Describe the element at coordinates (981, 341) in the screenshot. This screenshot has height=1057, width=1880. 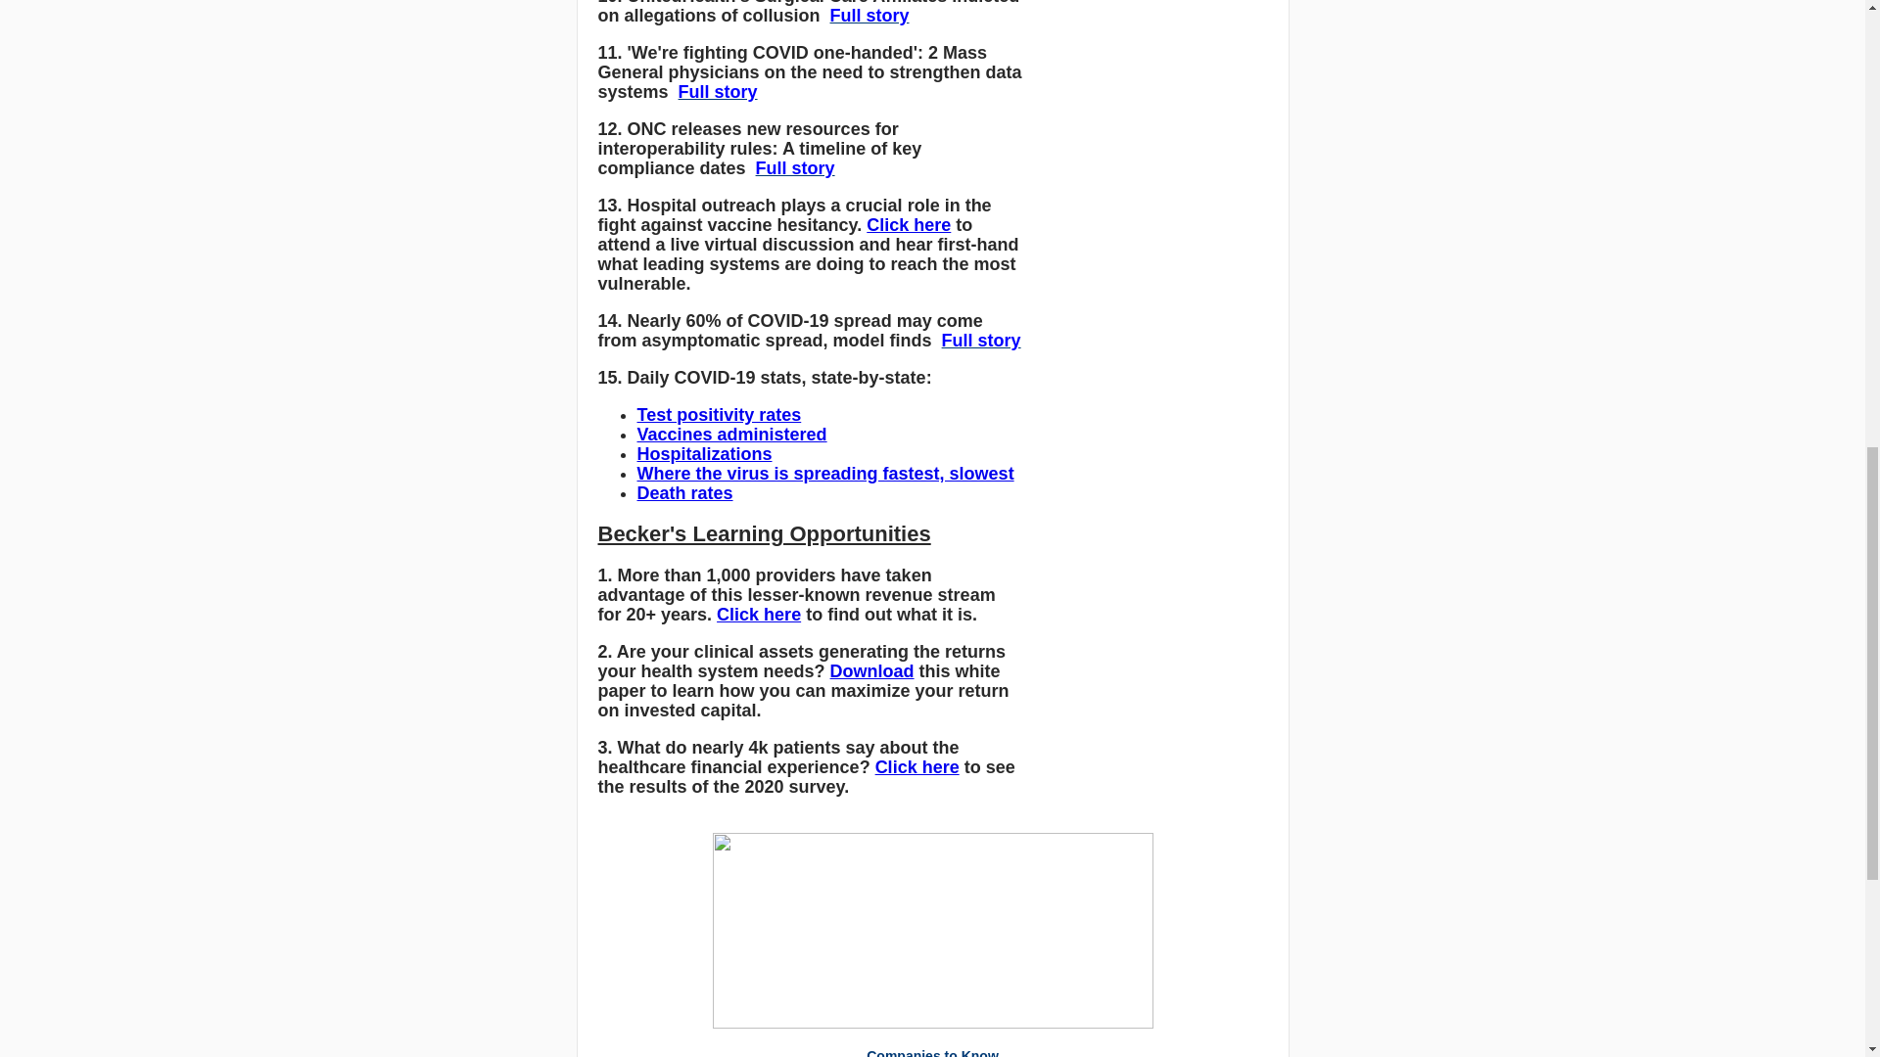
I see `Full story` at that location.